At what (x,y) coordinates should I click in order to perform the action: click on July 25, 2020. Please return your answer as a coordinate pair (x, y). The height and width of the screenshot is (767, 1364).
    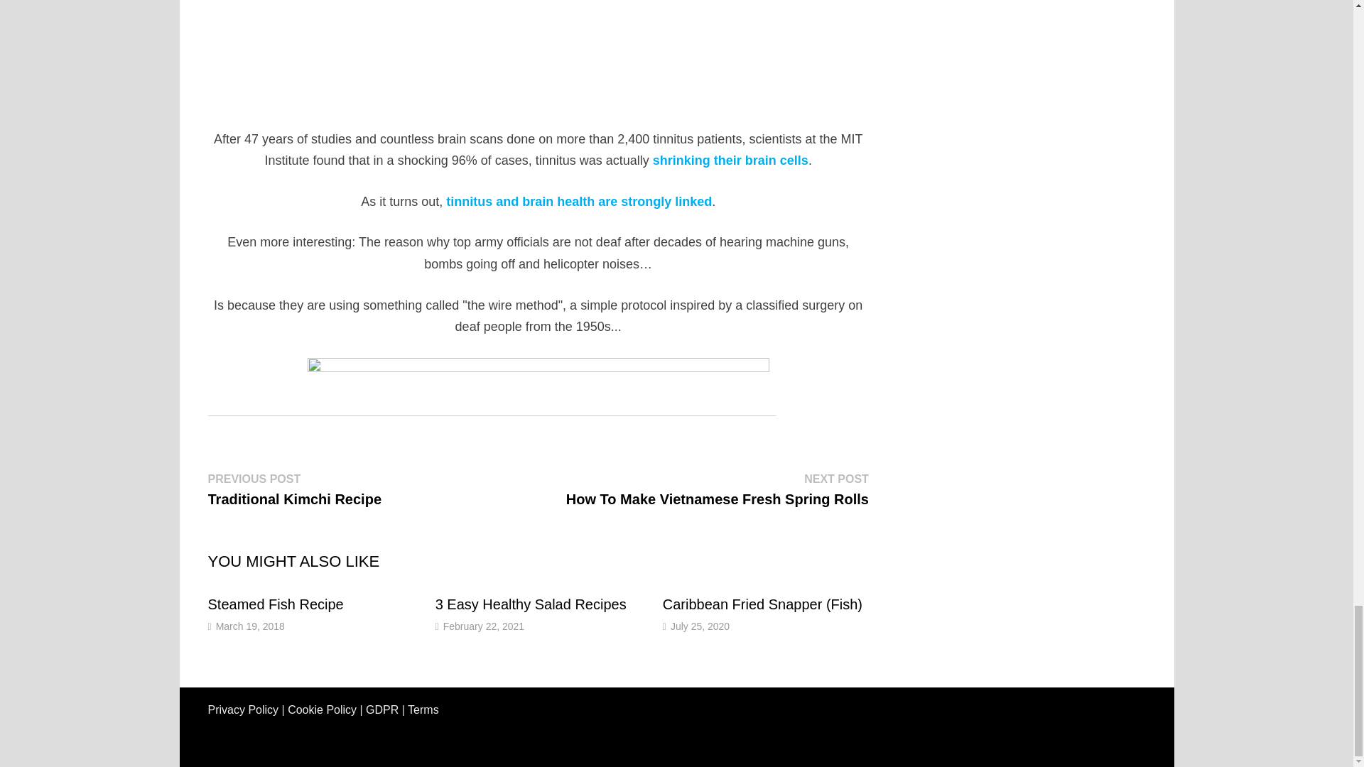
    Looking at the image, I should click on (483, 626).